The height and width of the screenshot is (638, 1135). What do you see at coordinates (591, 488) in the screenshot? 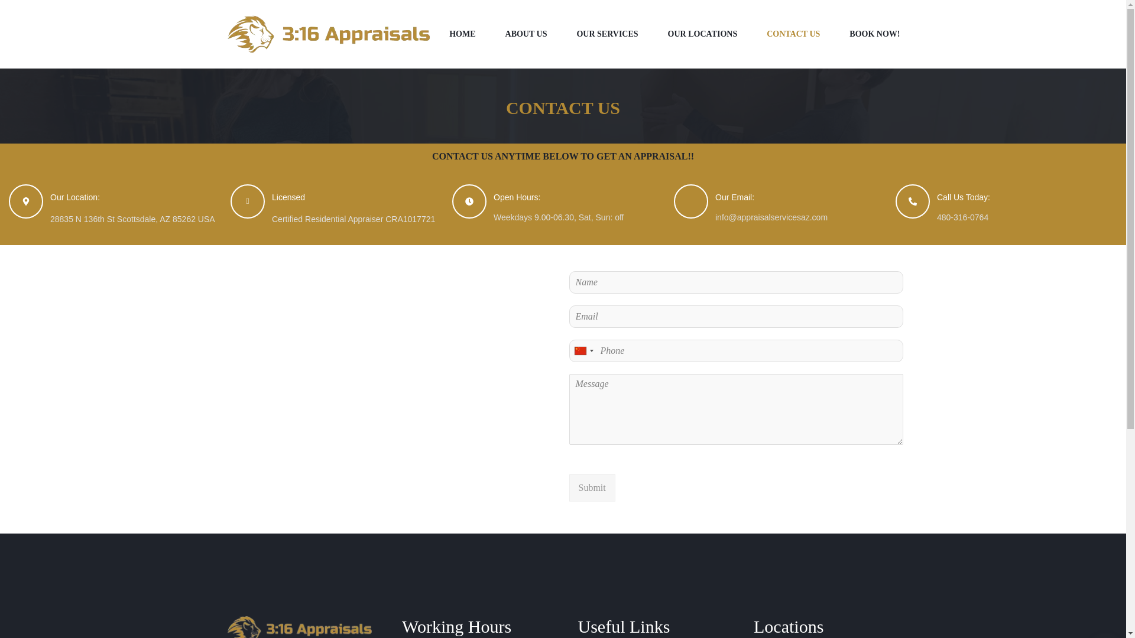
I see `Submit` at bounding box center [591, 488].